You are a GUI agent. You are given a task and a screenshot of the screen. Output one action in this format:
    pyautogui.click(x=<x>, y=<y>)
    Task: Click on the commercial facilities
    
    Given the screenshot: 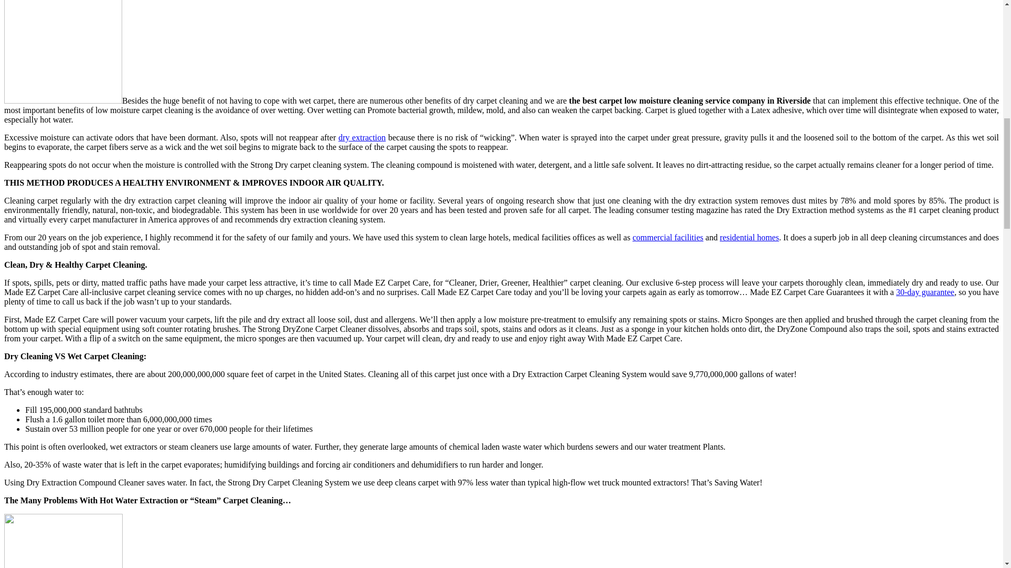 What is the action you would take?
    pyautogui.click(x=668, y=237)
    